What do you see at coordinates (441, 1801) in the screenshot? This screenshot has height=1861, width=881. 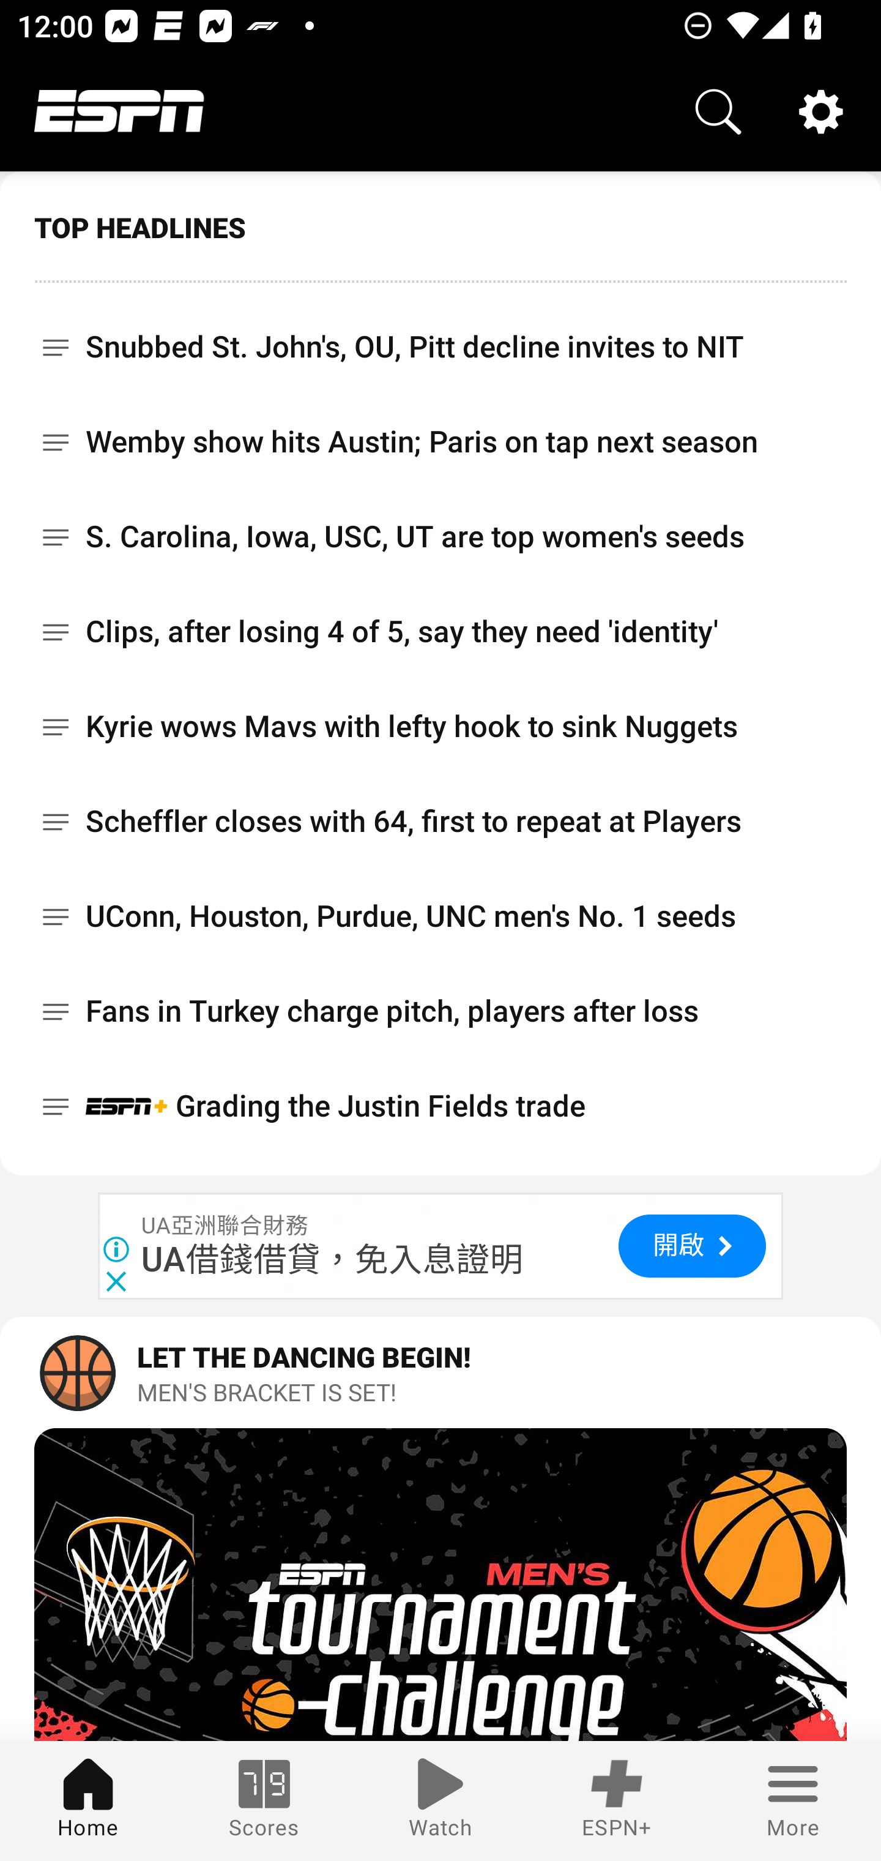 I see `Watch` at bounding box center [441, 1801].